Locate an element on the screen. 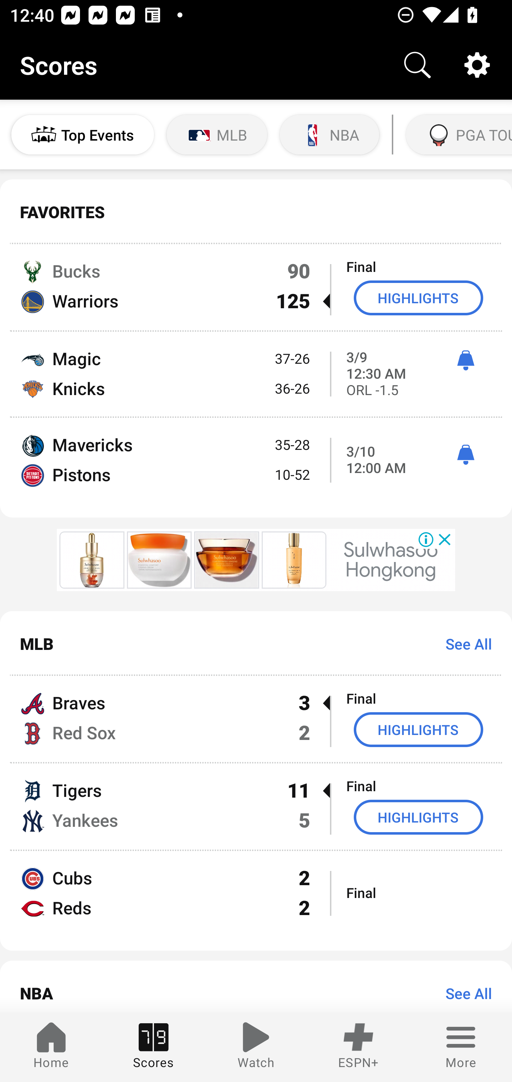 Image resolution: width=512 pixels, height=1082 pixels. Braves 3  Final Red Sox 2 HIGHLIGHTS is located at coordinates (256, 719).